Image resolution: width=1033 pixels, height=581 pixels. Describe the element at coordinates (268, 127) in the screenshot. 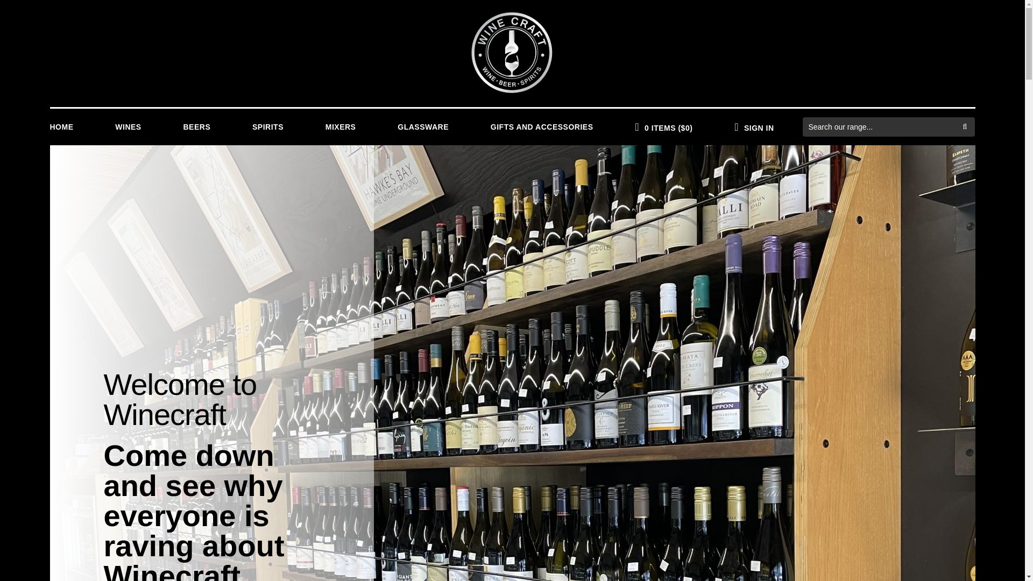

I see `SPIRITS` at that location.